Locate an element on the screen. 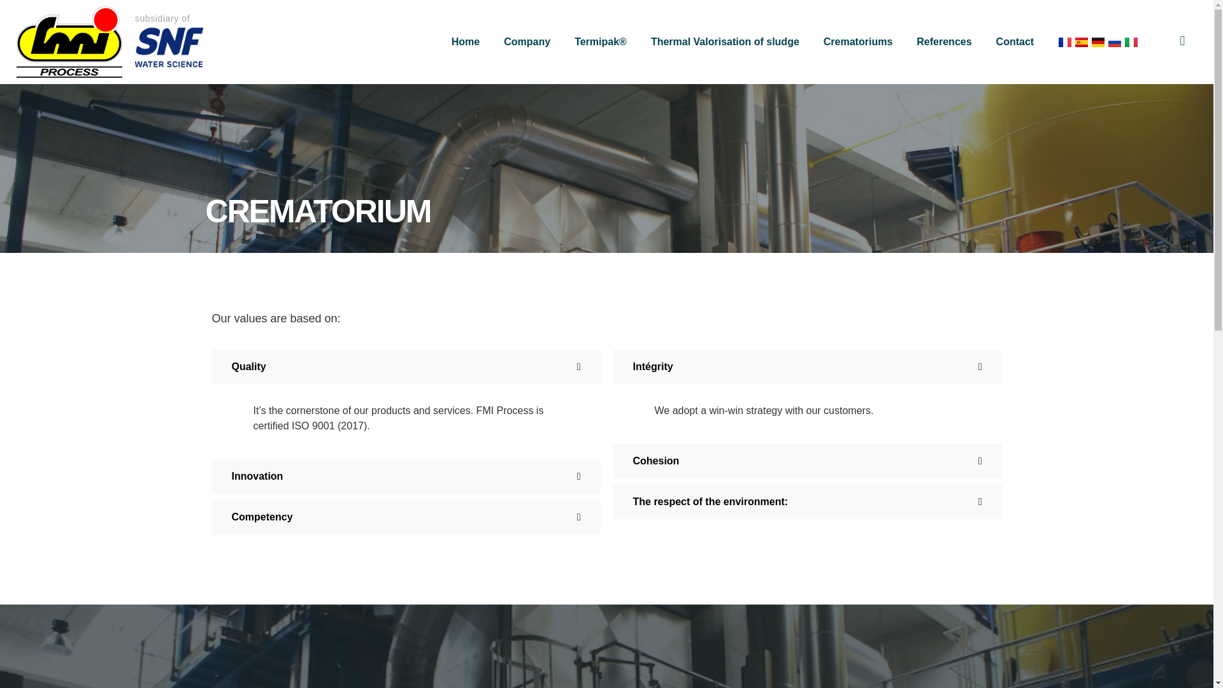  Contact is located at coordinates (1015, 42).